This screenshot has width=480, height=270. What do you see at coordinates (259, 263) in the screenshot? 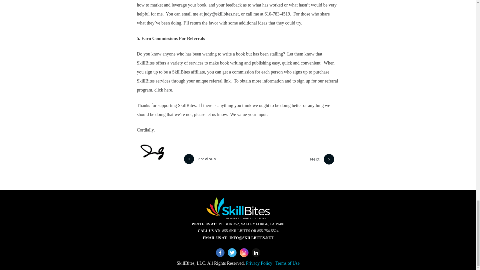
I see `Privacy Policy ` at bounding box center [259, 263].